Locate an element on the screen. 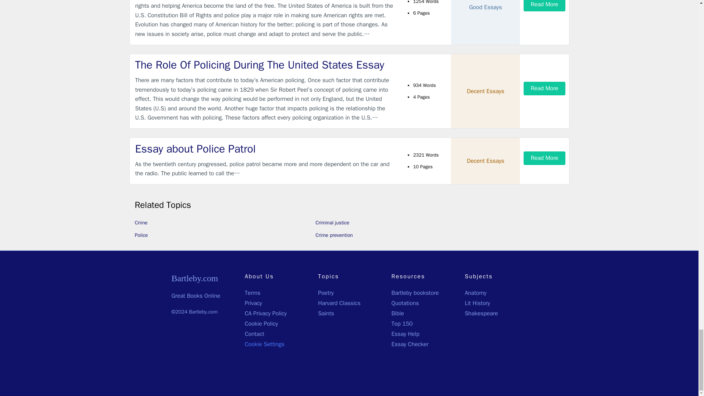 The image size is (704, 396). Police is located at coordinates (142, 235).